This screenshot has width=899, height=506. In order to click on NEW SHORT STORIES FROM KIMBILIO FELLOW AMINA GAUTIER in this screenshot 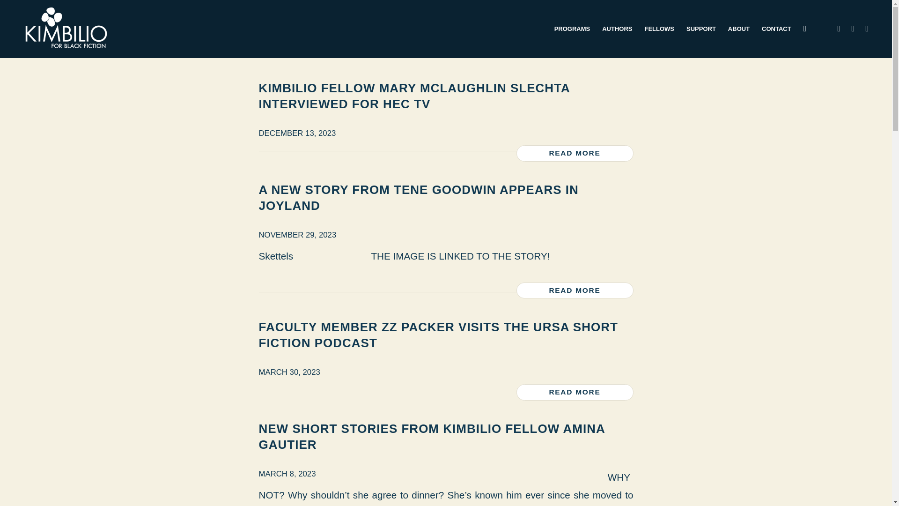, I will do `click(431, 437)`.